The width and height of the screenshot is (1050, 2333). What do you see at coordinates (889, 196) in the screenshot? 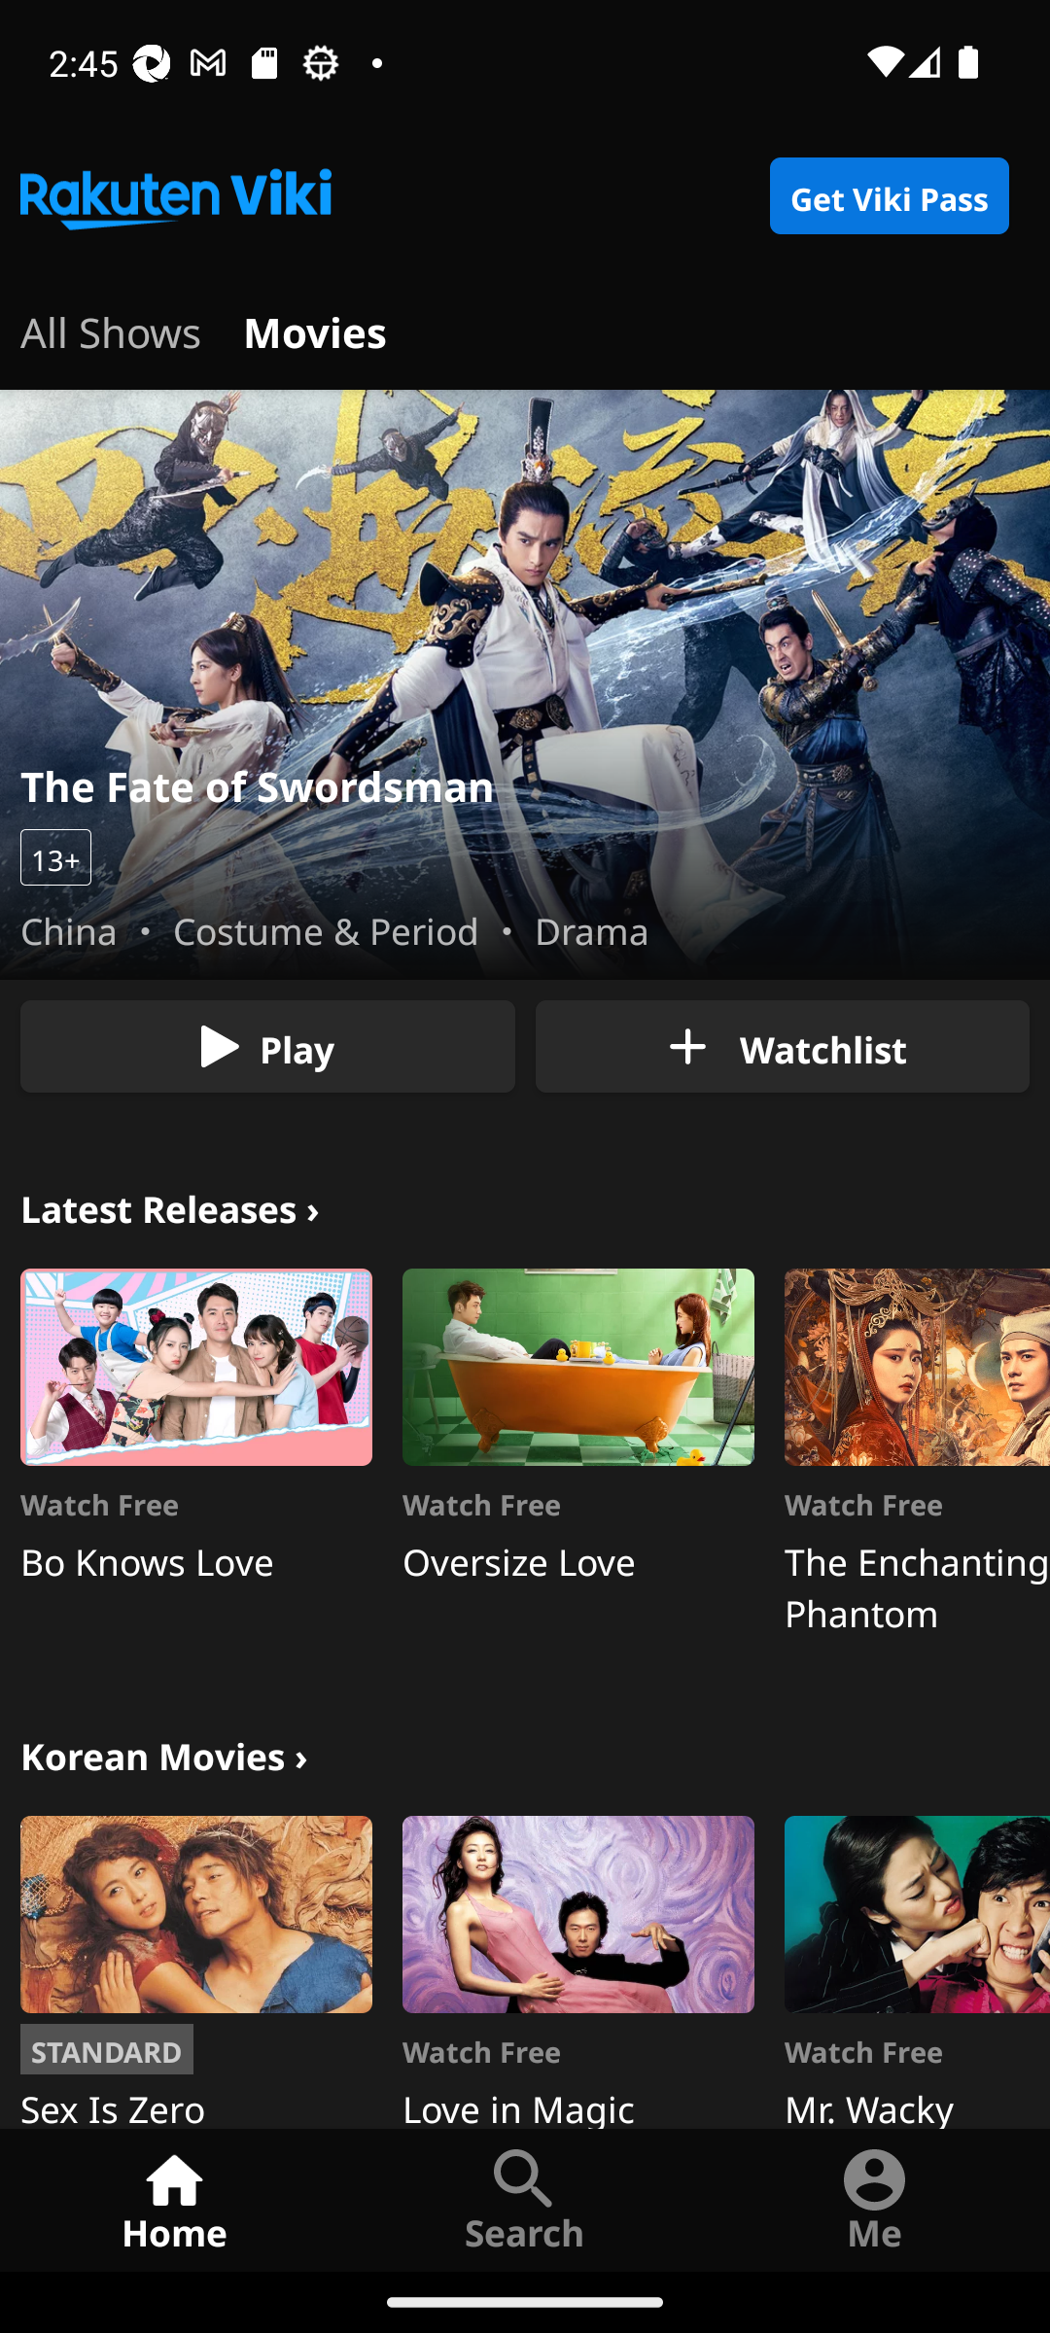
I see `Get Viki Pass` at bounding box center [889, 196].